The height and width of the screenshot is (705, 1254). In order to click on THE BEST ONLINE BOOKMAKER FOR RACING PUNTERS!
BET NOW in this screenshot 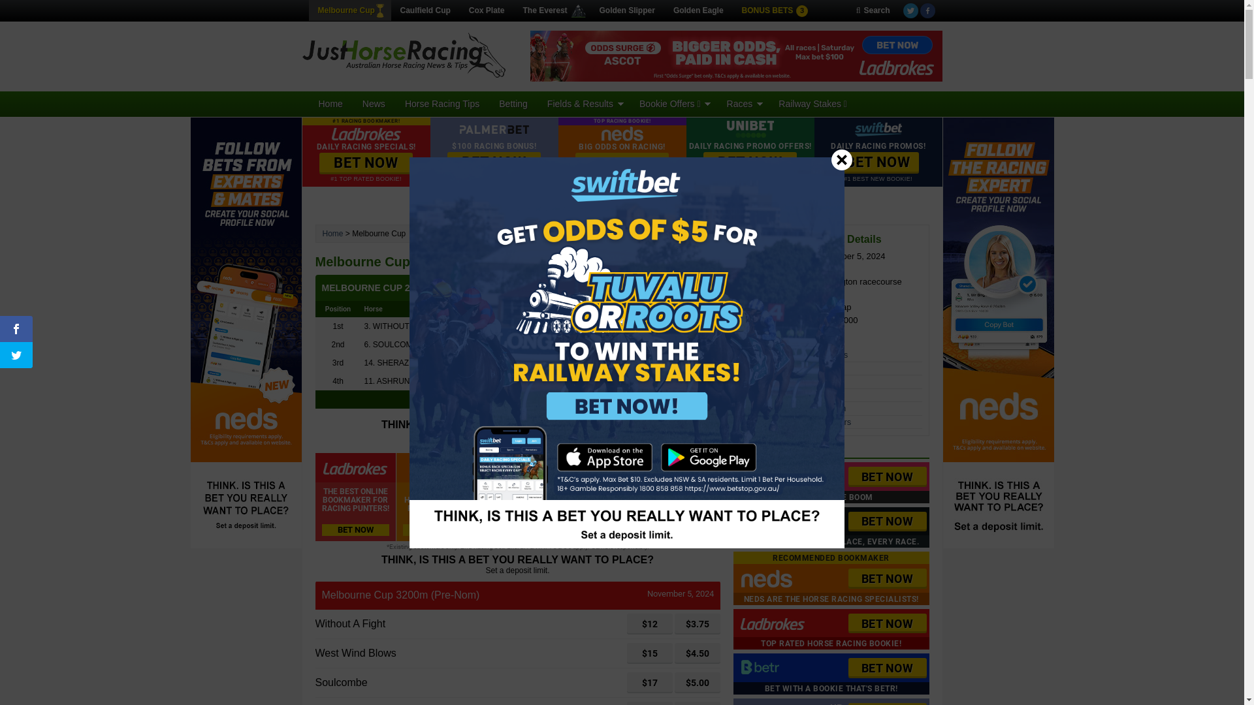, I will do `click(355, 497)`.